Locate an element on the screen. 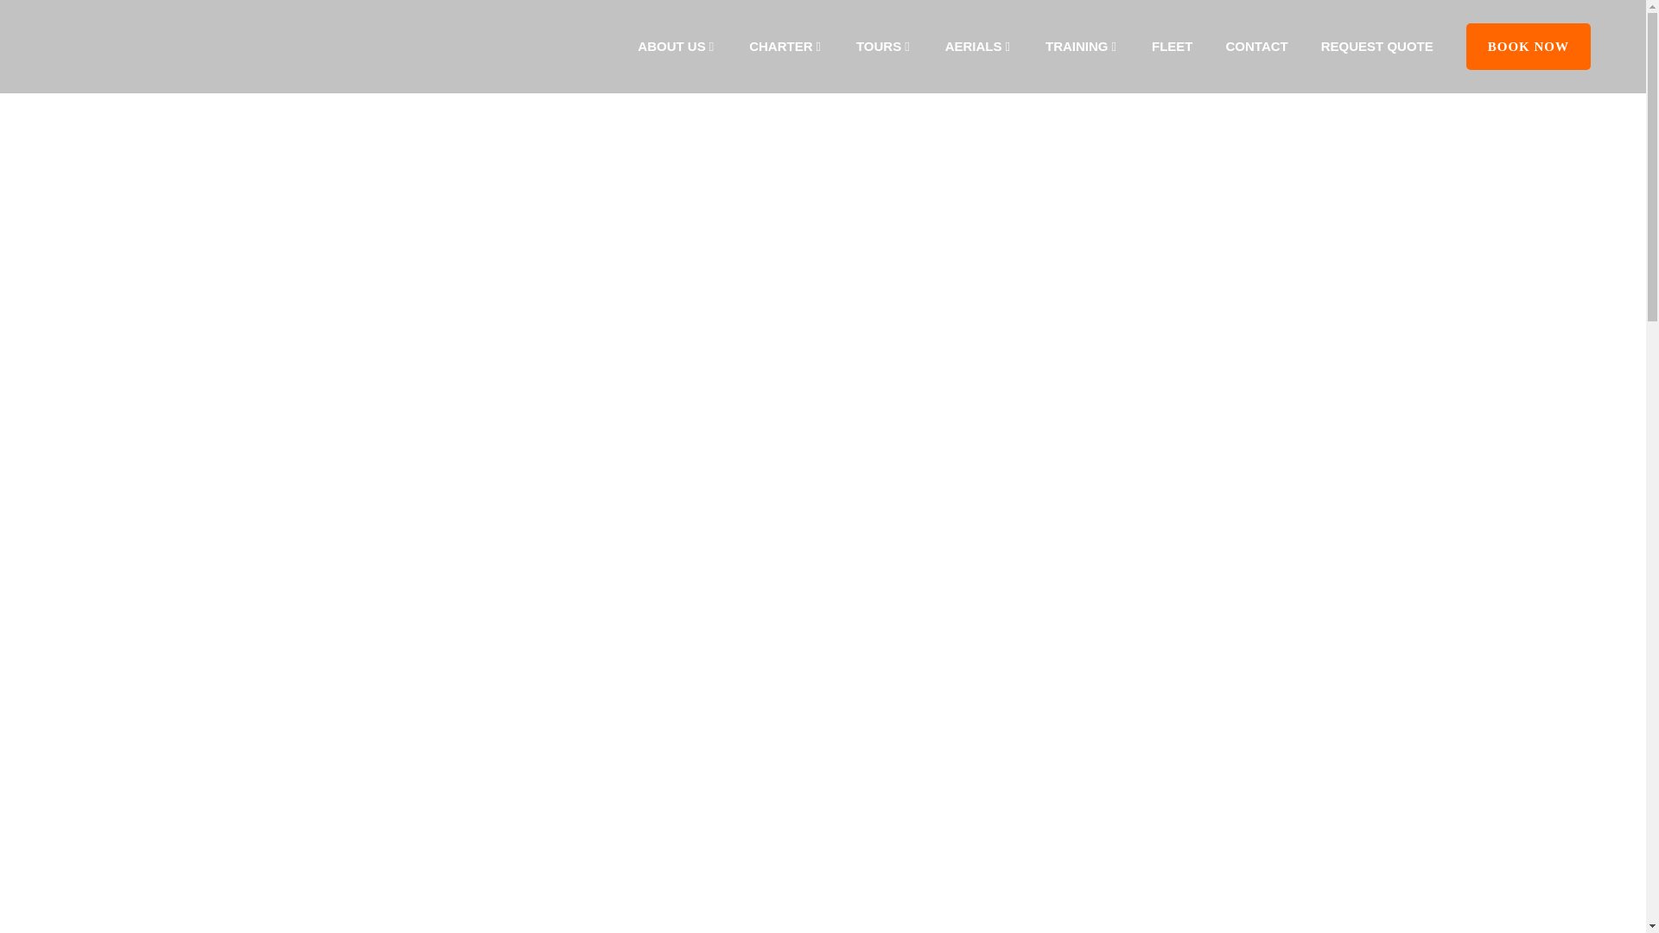 Image resolution: width=1659 pixels, height=933 pixels. AERIALS is located at coordinates (978, 47).